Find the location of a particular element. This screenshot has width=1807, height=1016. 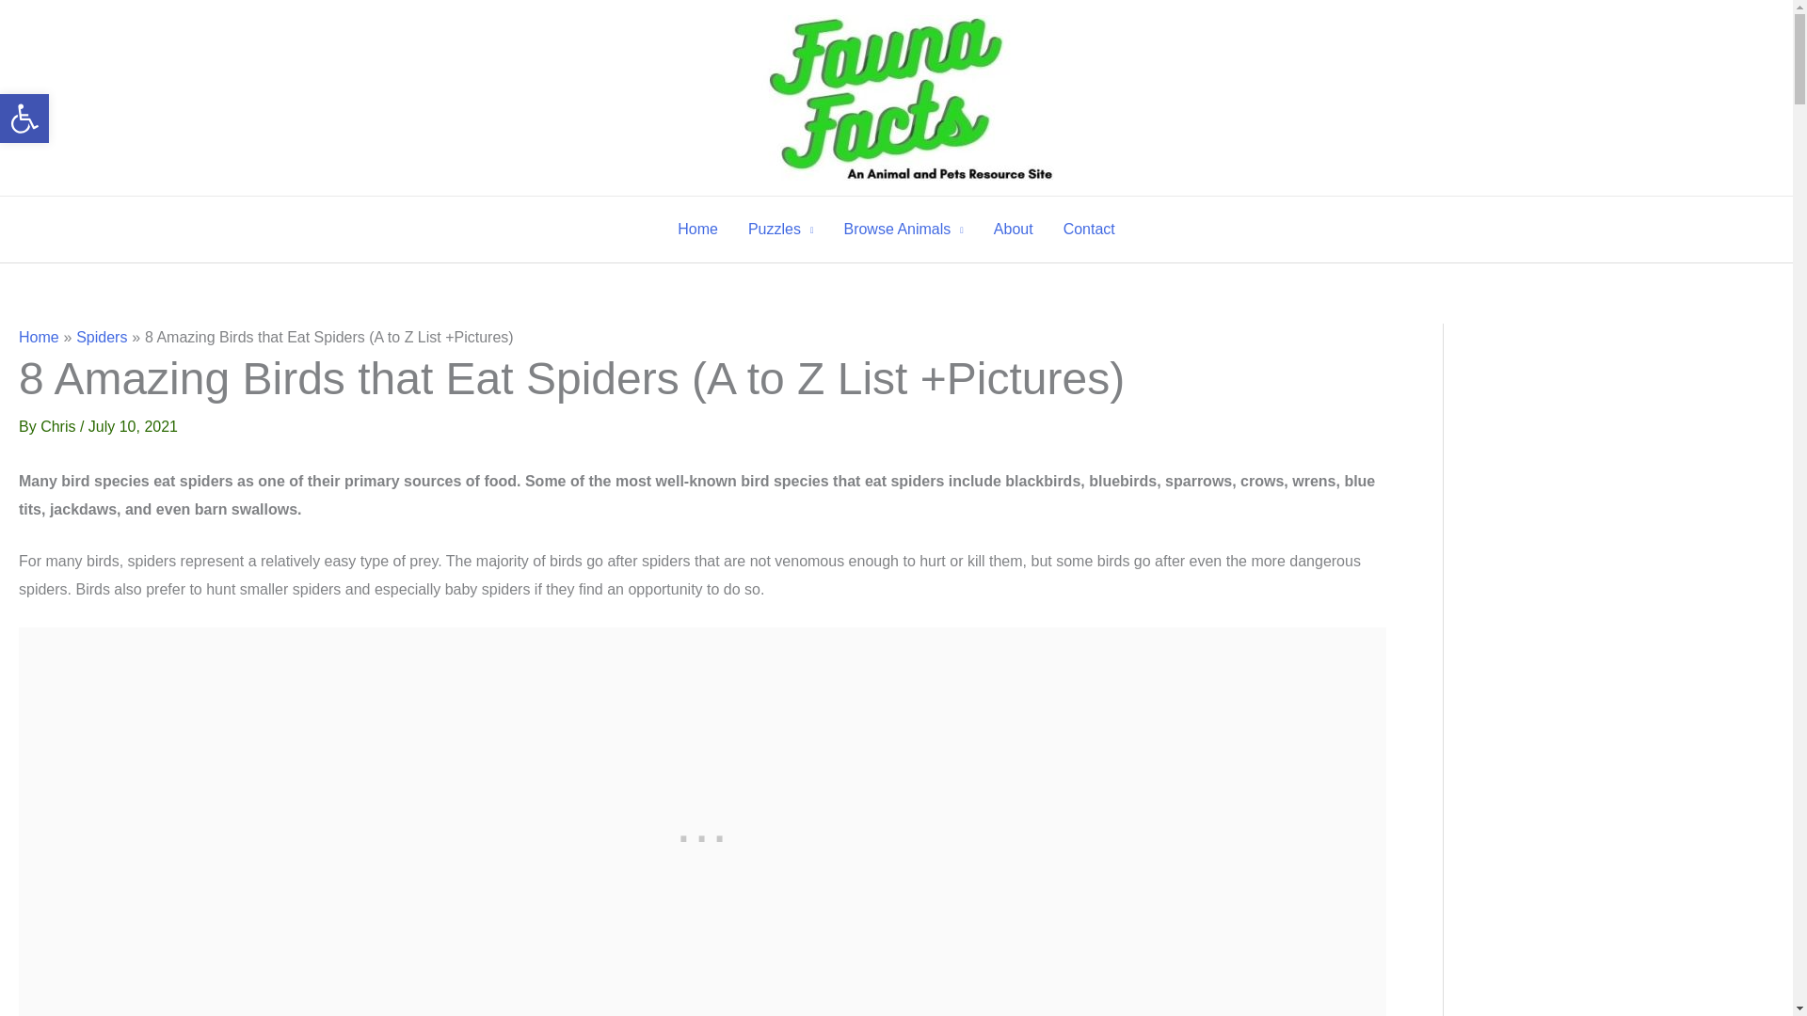

About is located at coordinates (1013, 230).